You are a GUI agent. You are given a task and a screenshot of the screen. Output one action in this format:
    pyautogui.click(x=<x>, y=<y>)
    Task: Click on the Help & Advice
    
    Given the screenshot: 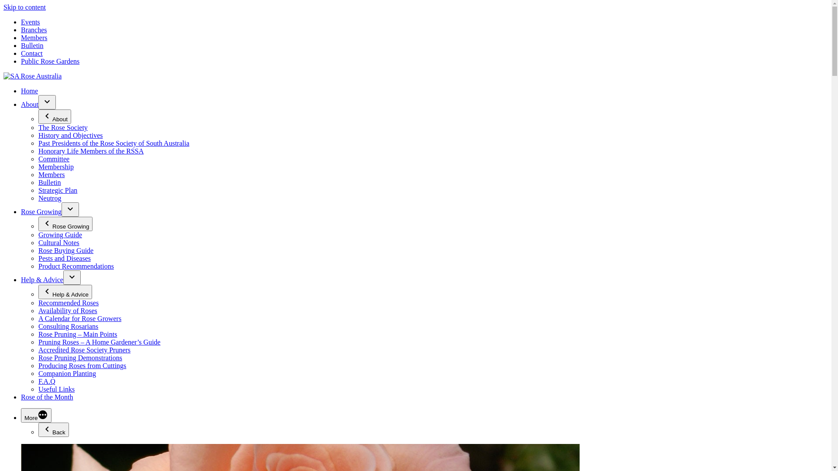 What is the action you would take?
    pyautogui.click(x=65, y=292)
    